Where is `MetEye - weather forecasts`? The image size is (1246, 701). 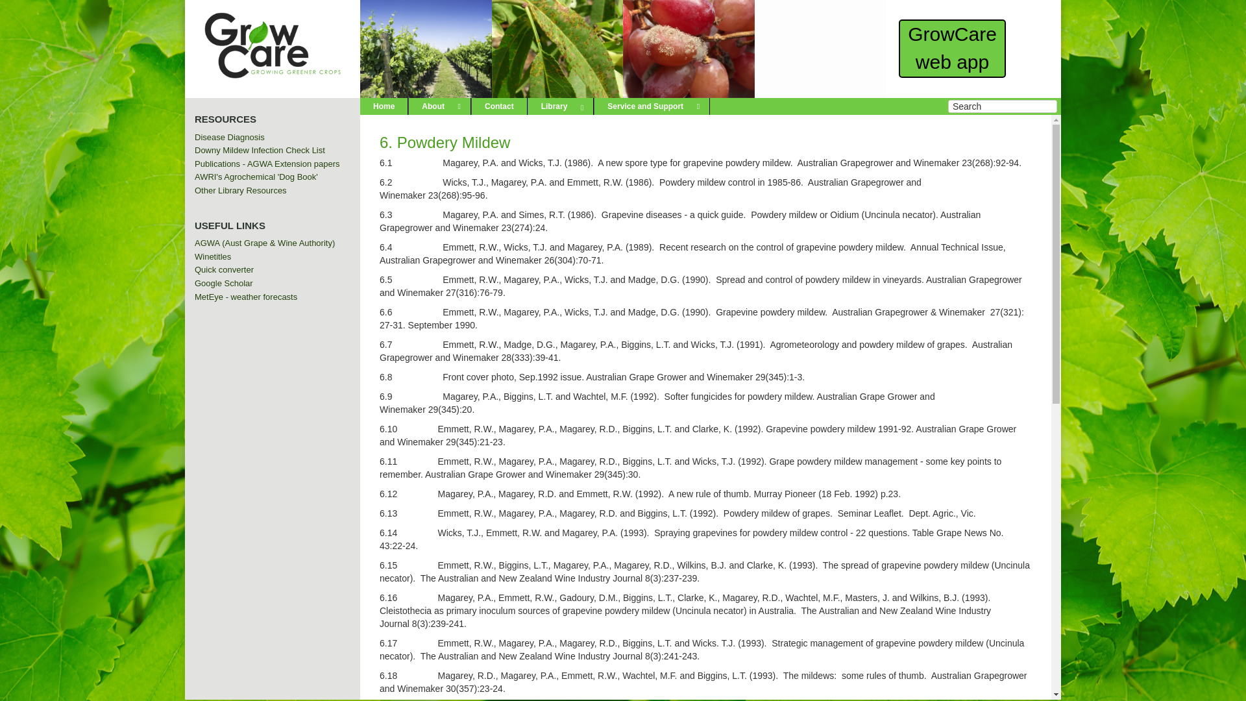 MetEye - weather forecasts is located at coordinates (246, 297).